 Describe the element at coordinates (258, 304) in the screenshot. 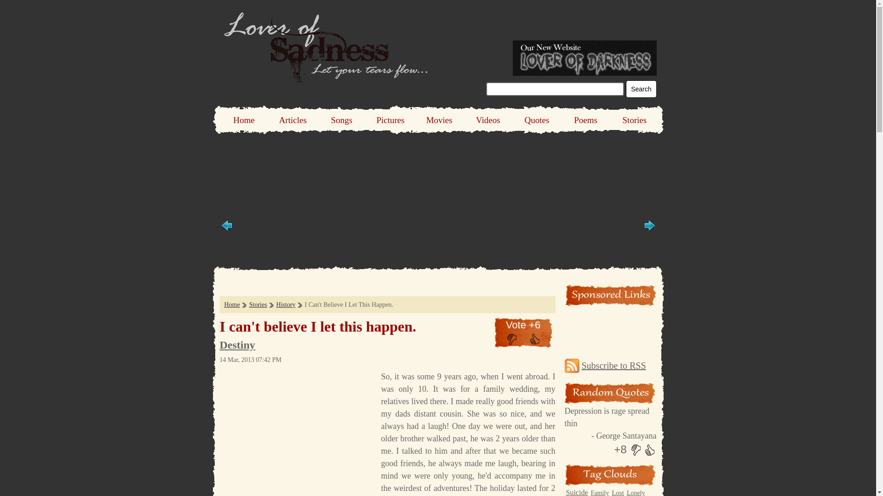

I see `Stories` at that location.